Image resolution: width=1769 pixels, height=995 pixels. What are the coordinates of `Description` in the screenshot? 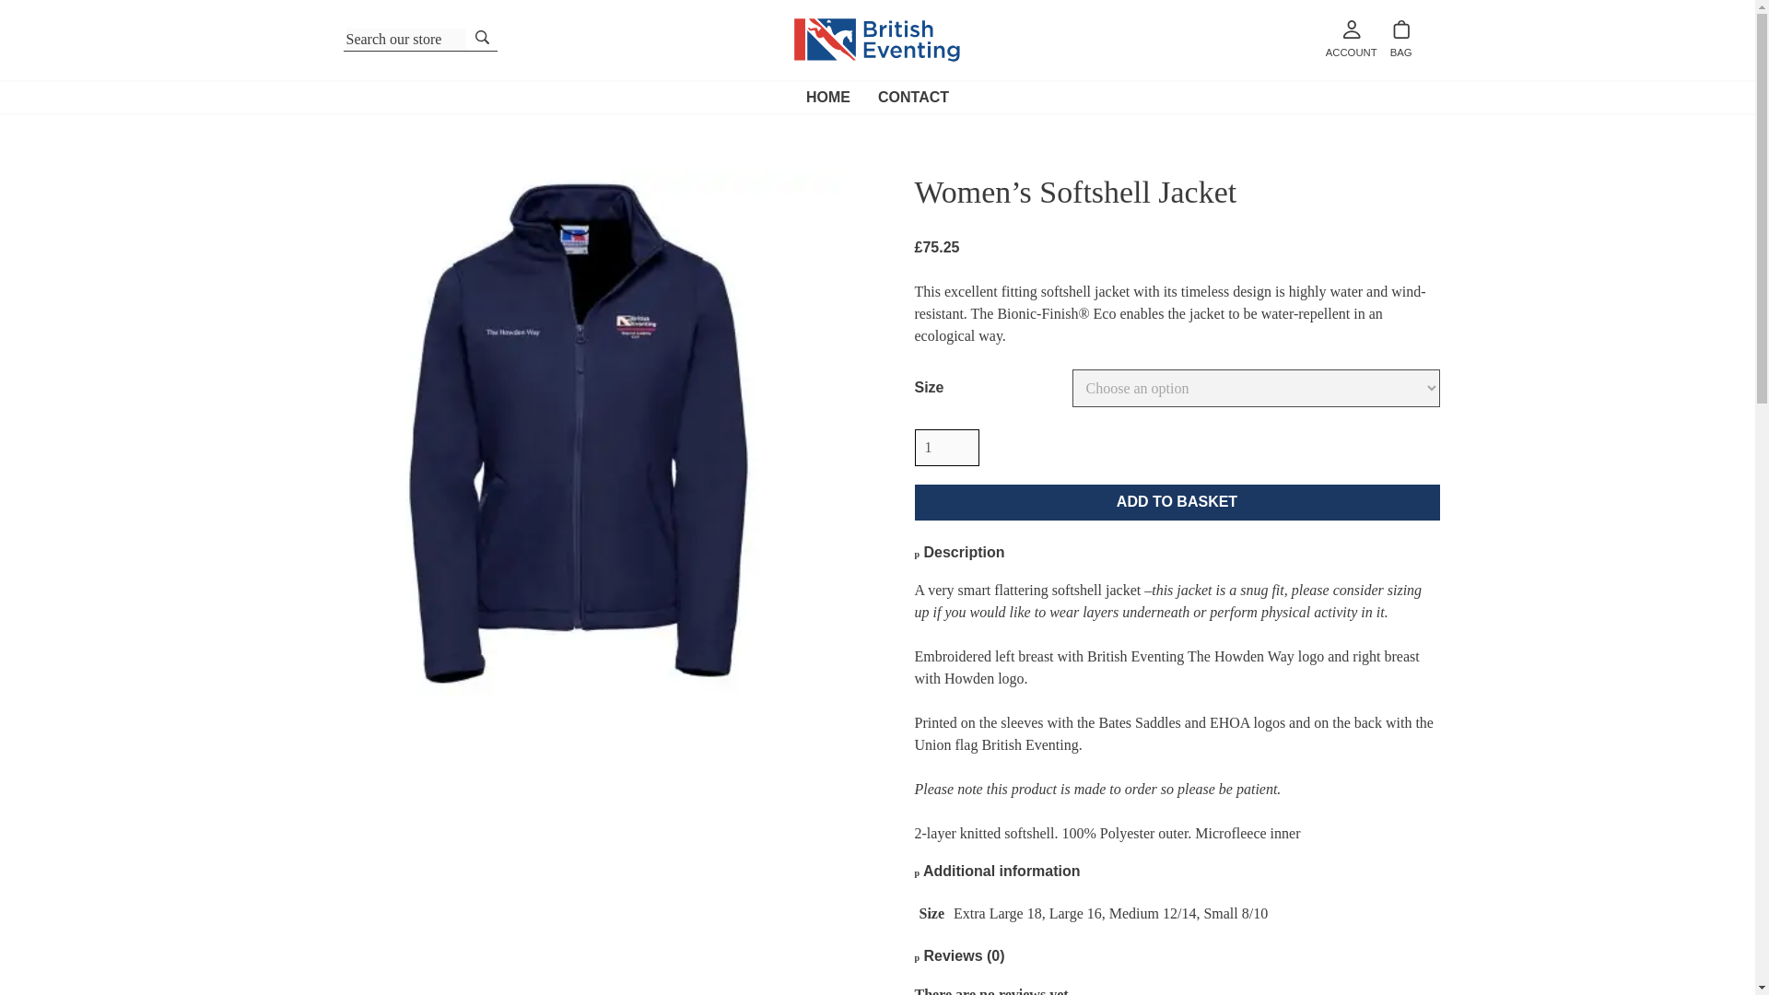 It's located at (959, 552).